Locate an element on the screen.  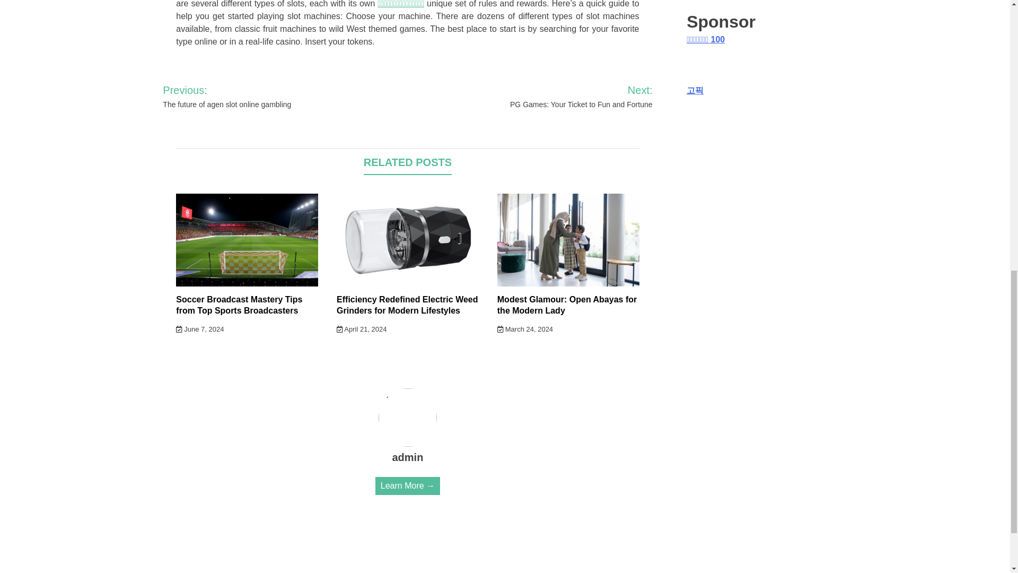
March 24, 2024 is located at coordinates (525, 329).